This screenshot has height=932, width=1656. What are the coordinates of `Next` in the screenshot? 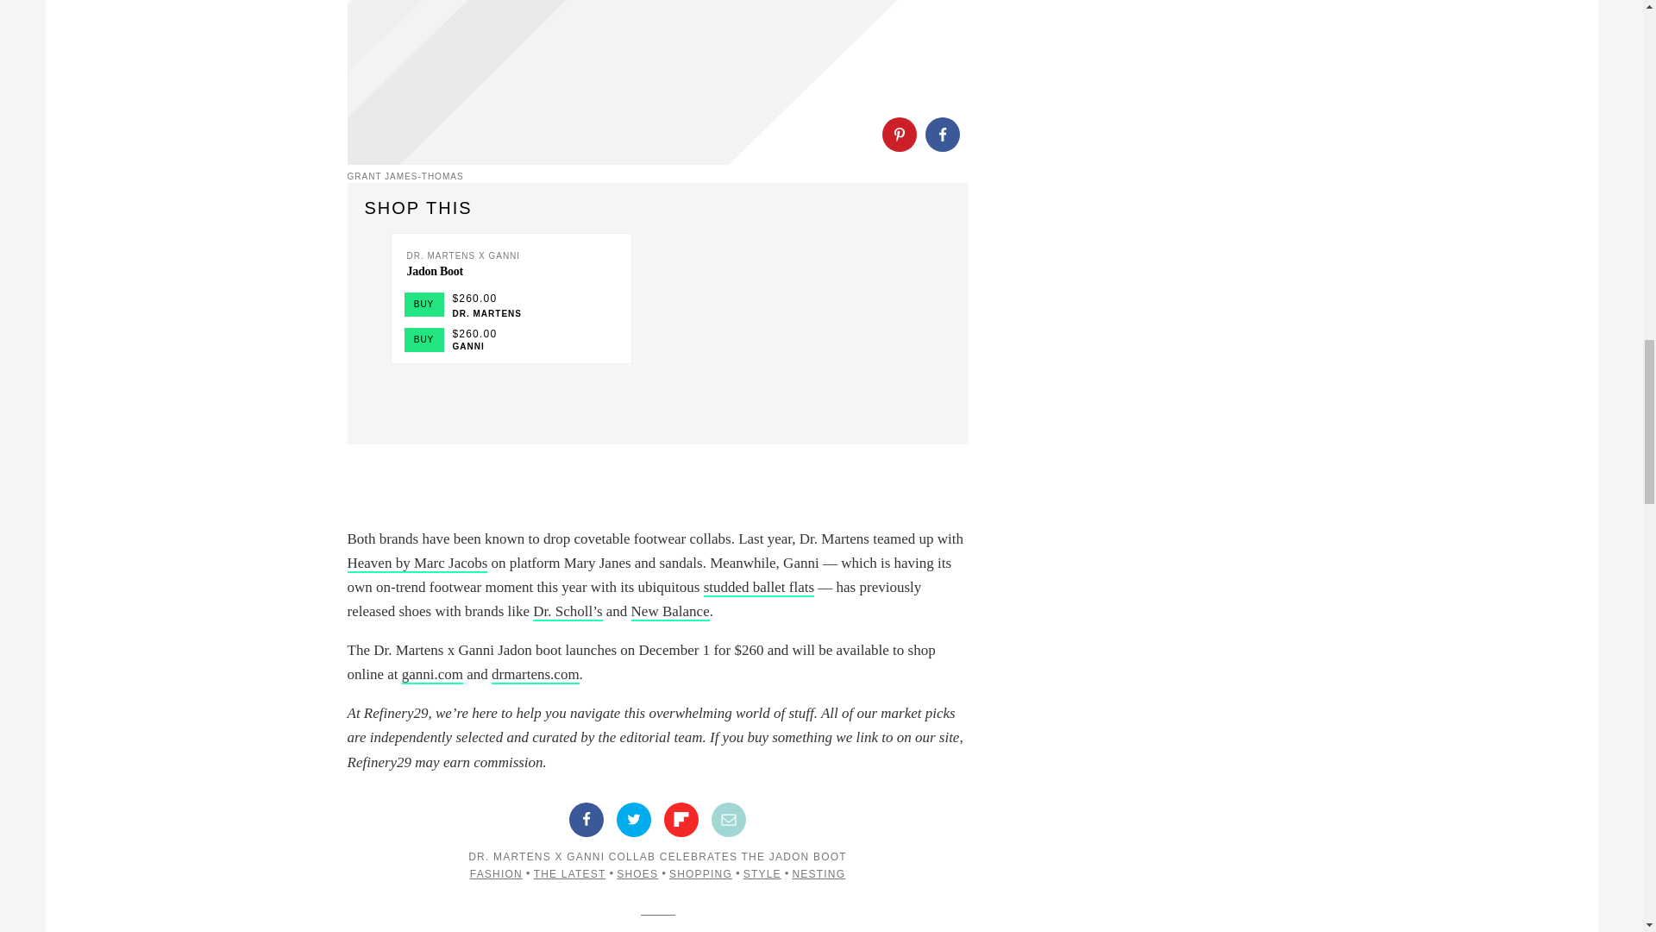 It's located at (406, 314).